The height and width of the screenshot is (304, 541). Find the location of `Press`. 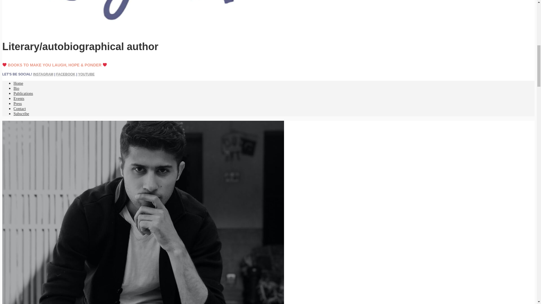

Press is located at coordinates (18, 104).